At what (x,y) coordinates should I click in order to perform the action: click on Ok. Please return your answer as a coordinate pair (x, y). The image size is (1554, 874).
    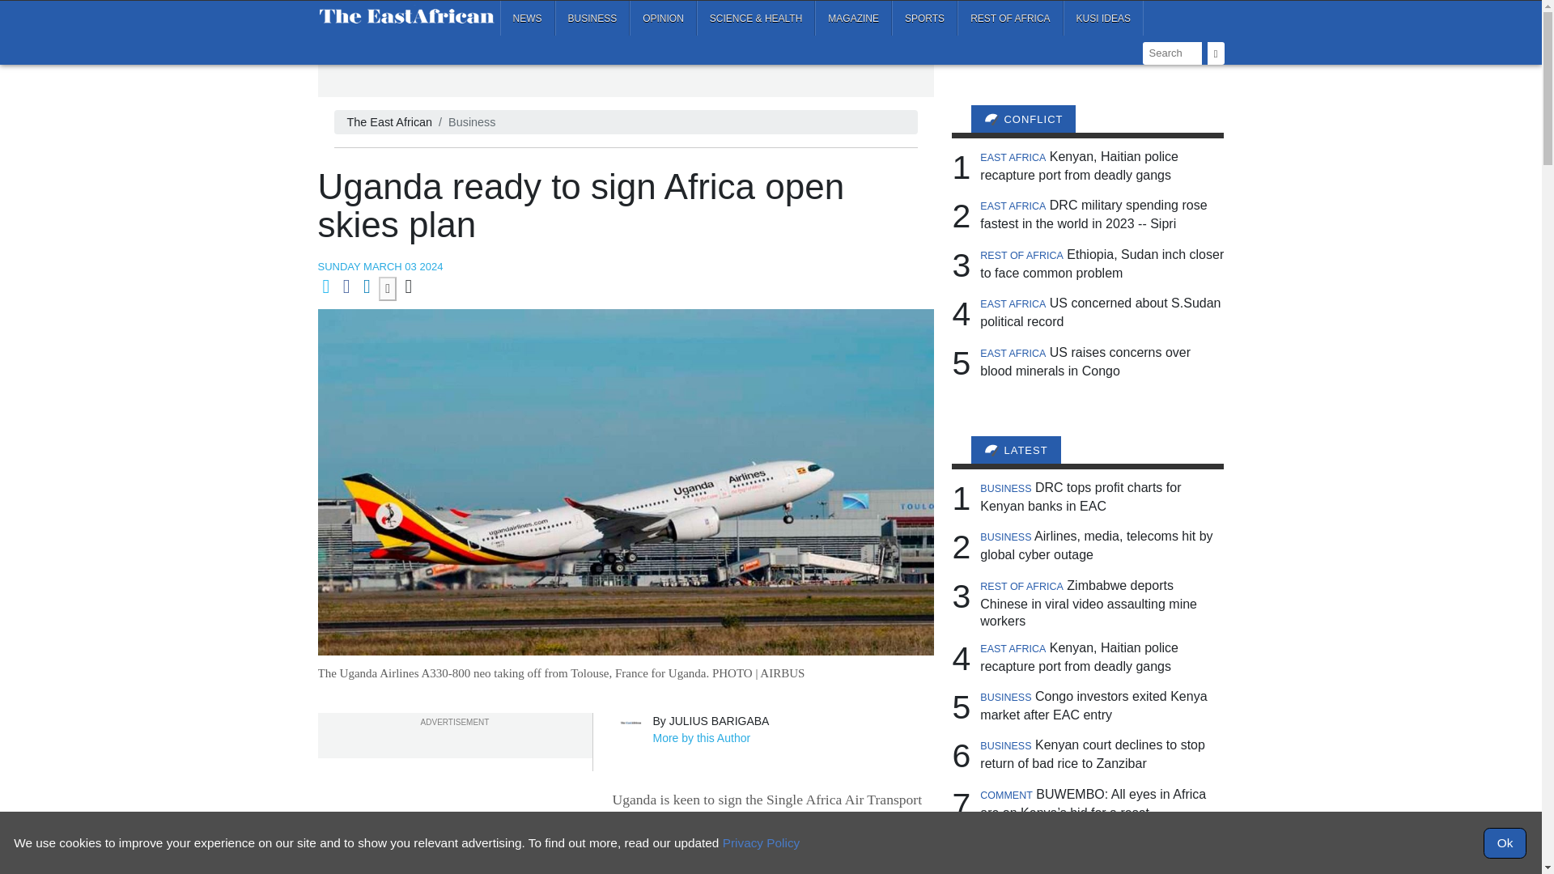
    Looking at the image, I should click on (1505, 842).